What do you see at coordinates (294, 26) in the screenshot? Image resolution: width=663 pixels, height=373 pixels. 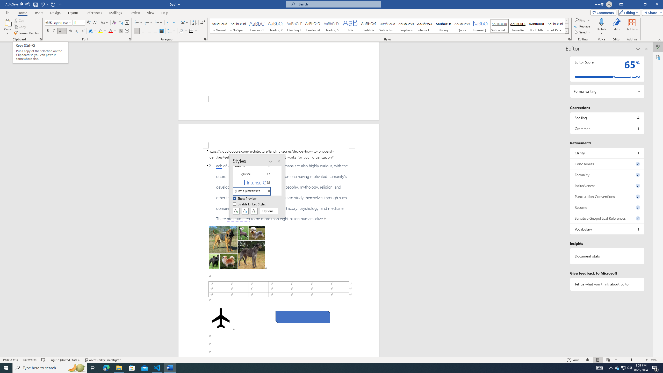 I see `Heading 3` at bounding box center [294, 26].